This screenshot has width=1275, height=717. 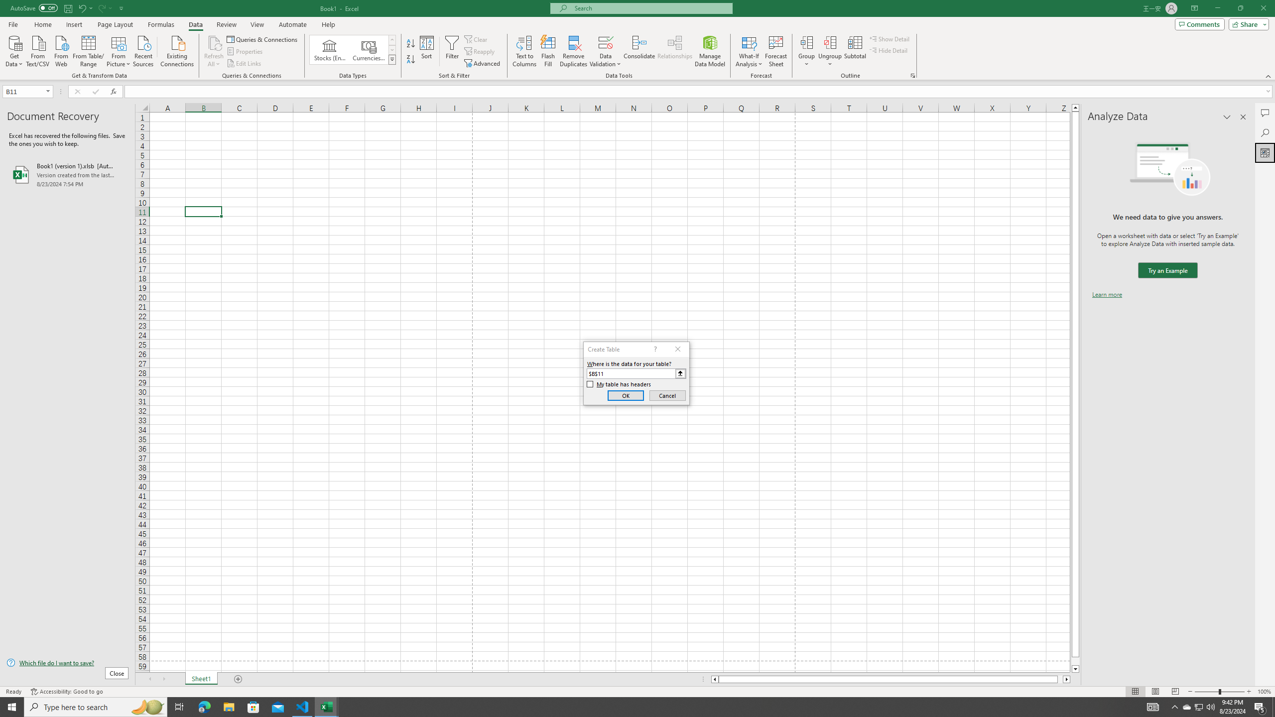 I want to click on Existing Connections, so click(x=177, y=50).